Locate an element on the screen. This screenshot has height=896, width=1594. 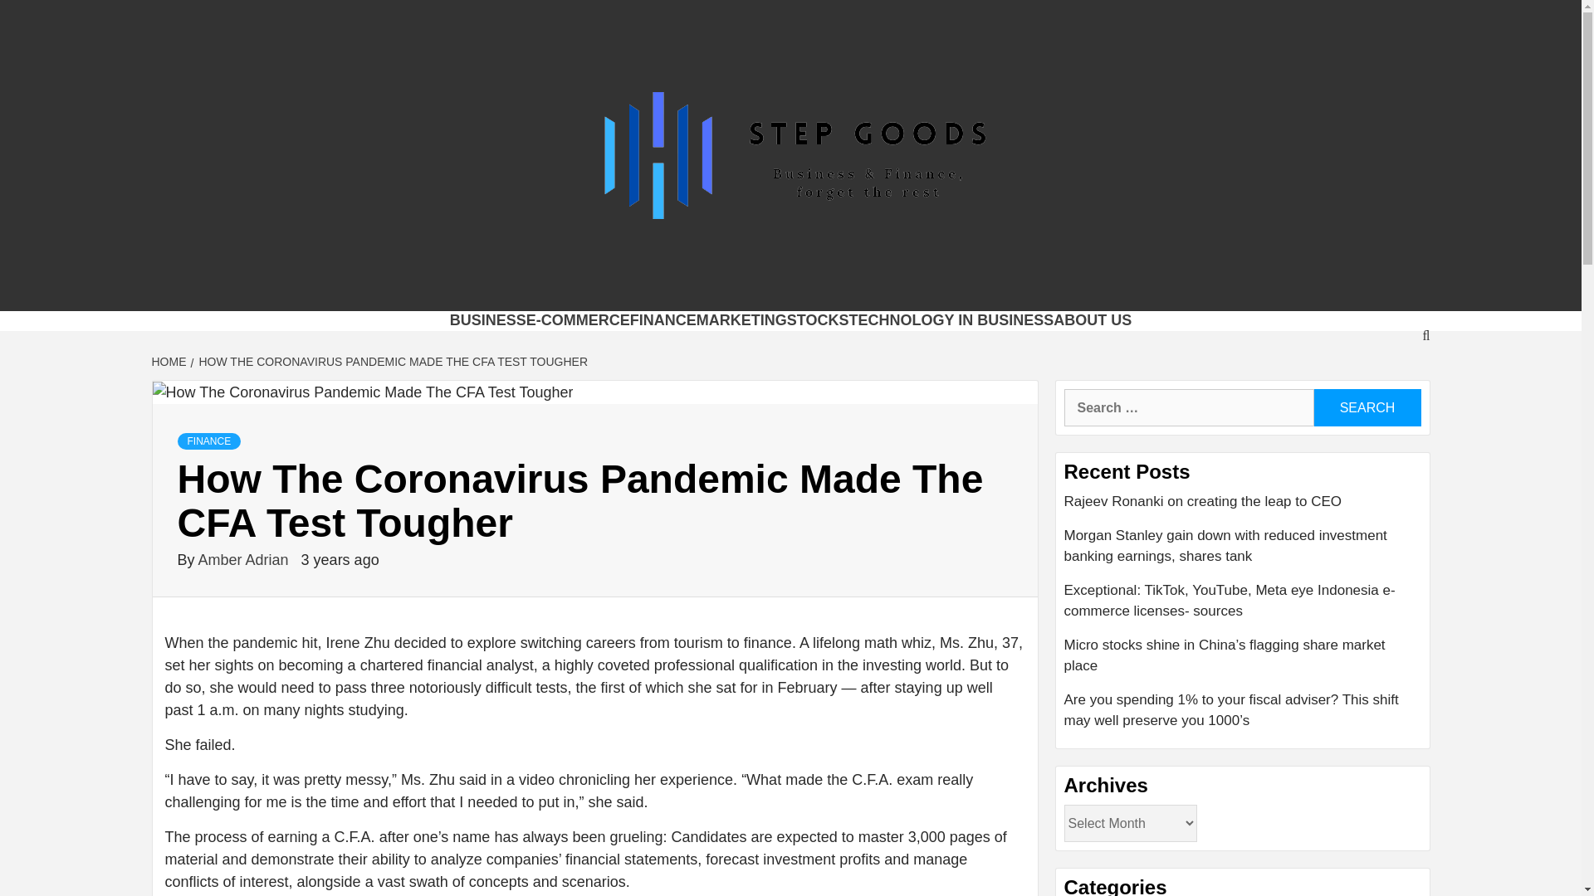
TECHNOLOGY IN BUSINESS is located at coordinates (951, 320).